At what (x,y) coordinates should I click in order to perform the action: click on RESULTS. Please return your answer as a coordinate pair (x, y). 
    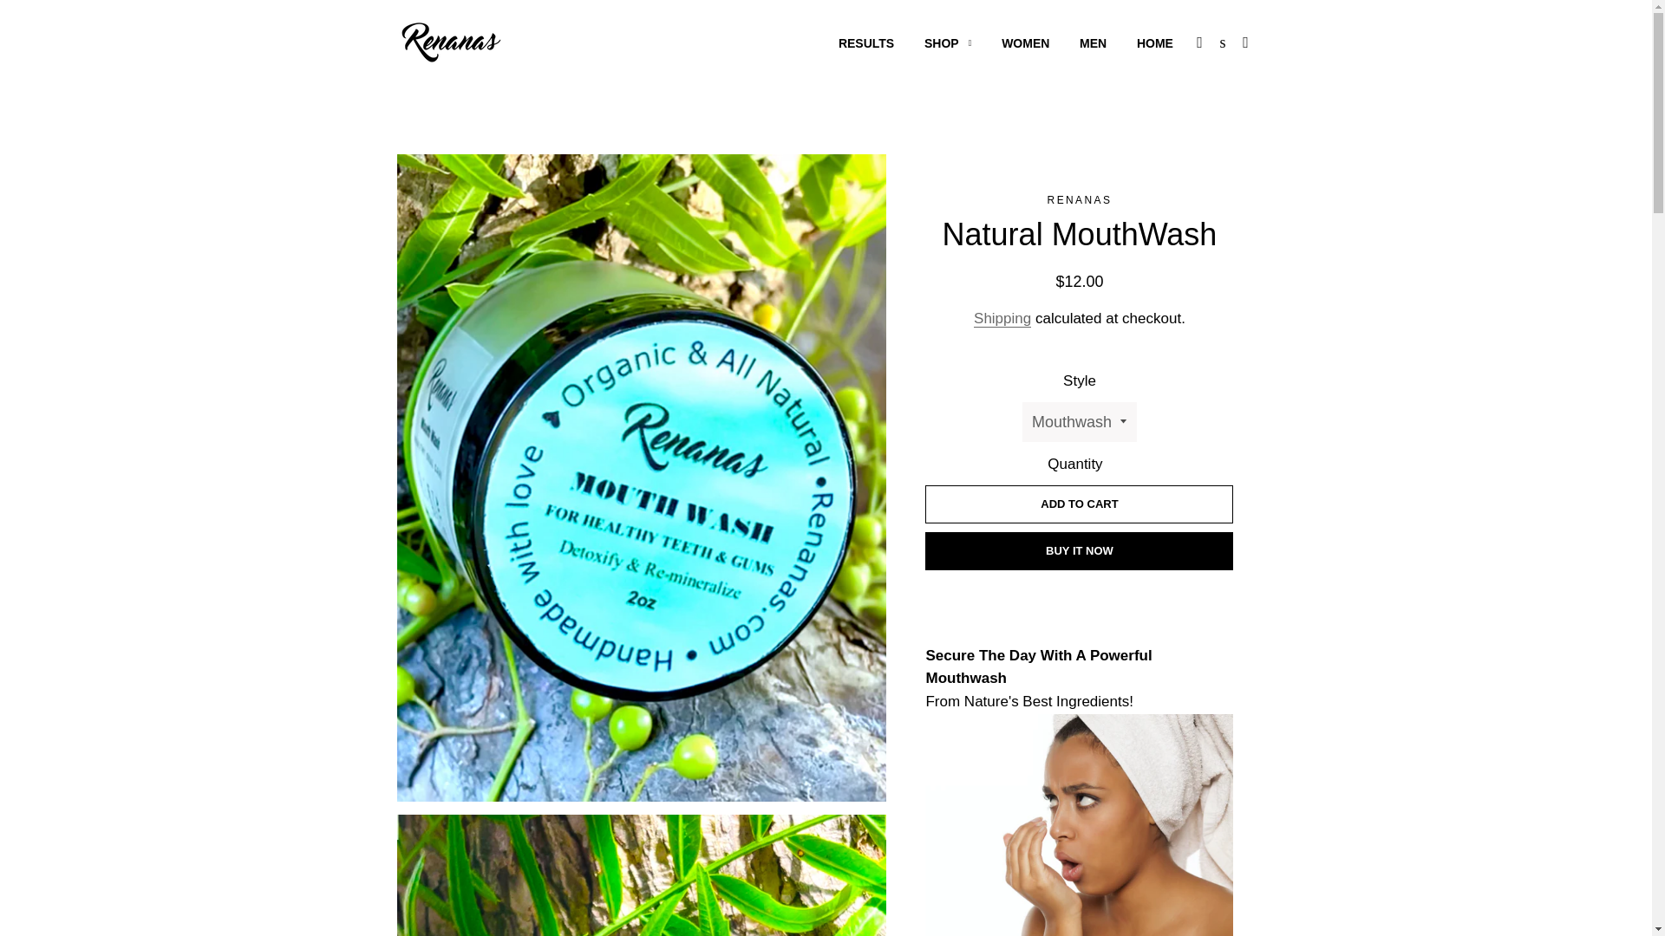
    Looking at the image, I should click on (866, 43).